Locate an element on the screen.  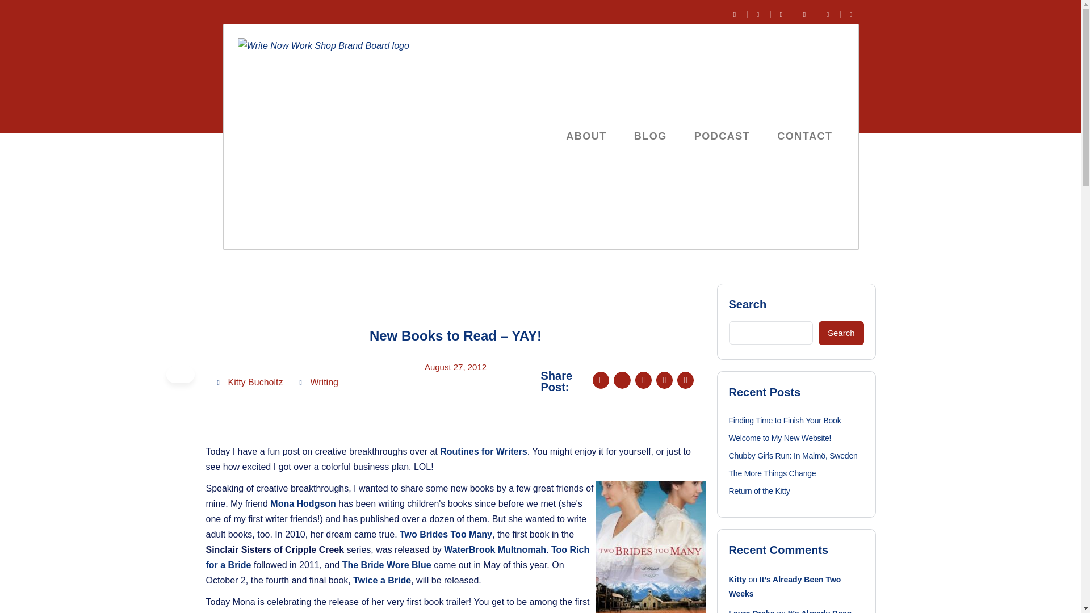
Two Brides Too Many is located at coordinates (446, 535).